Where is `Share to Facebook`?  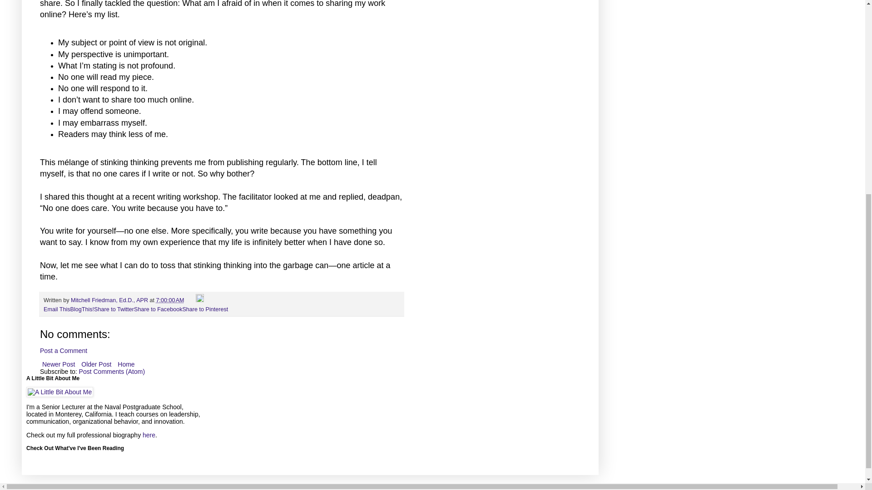 Share to Facebook is located at coordinates (158, 309).